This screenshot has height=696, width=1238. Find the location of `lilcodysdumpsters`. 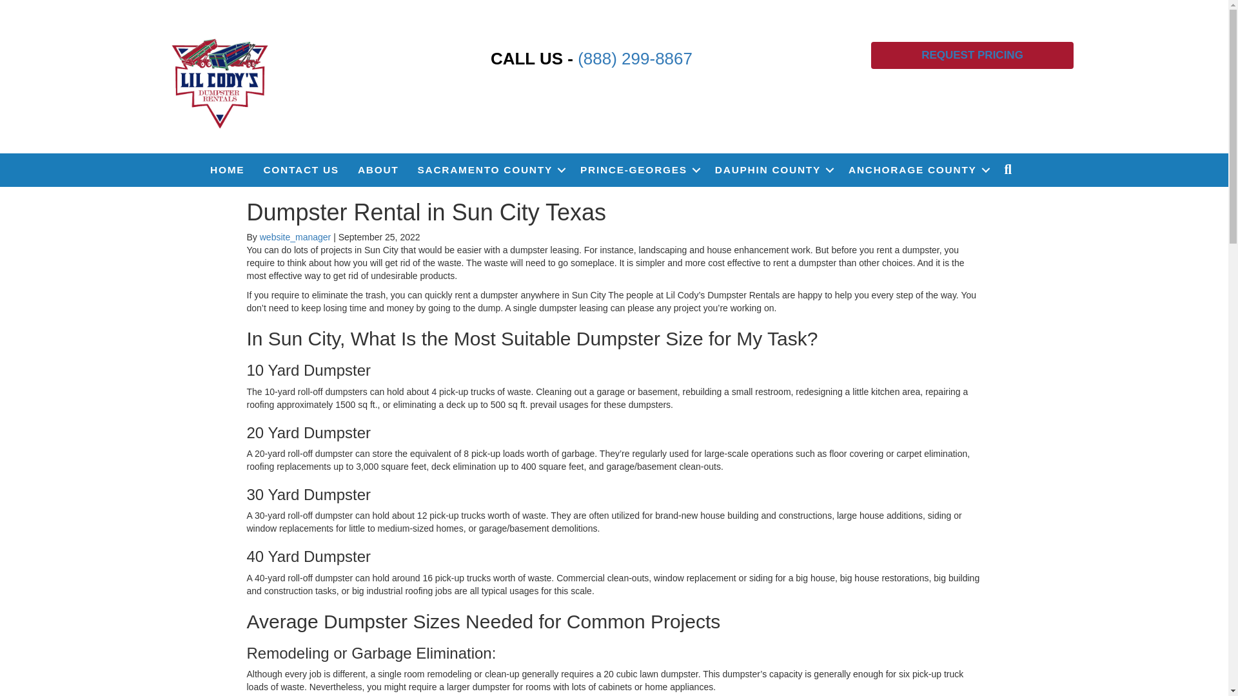

lilcodysdumpsters is located at coordinates (220, 81).